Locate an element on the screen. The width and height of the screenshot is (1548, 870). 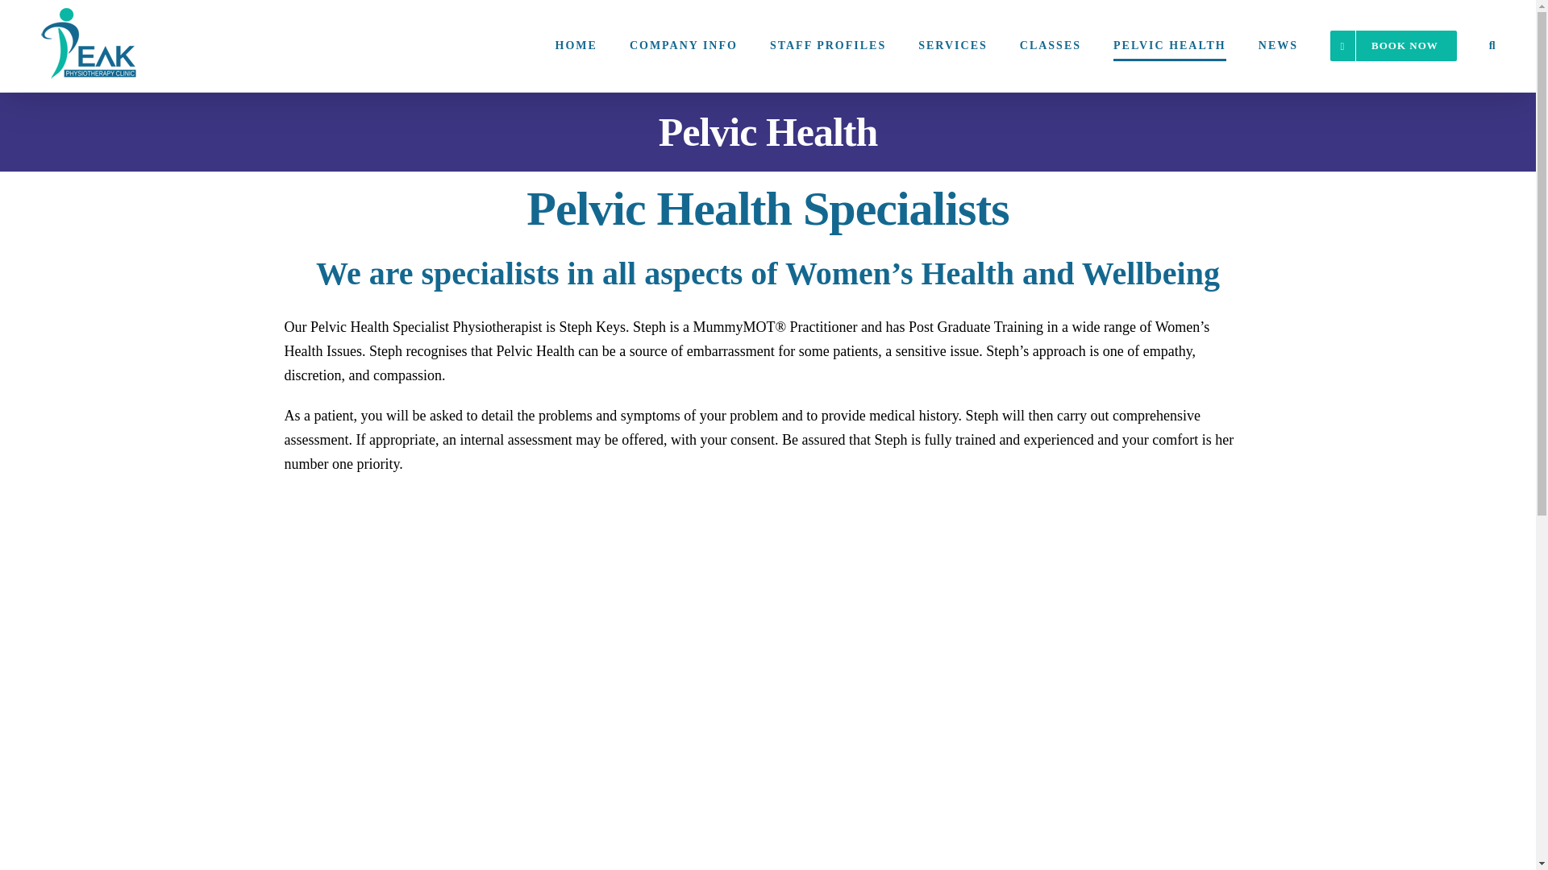
STAFF PROFILES is located at coordinates (827, 46).